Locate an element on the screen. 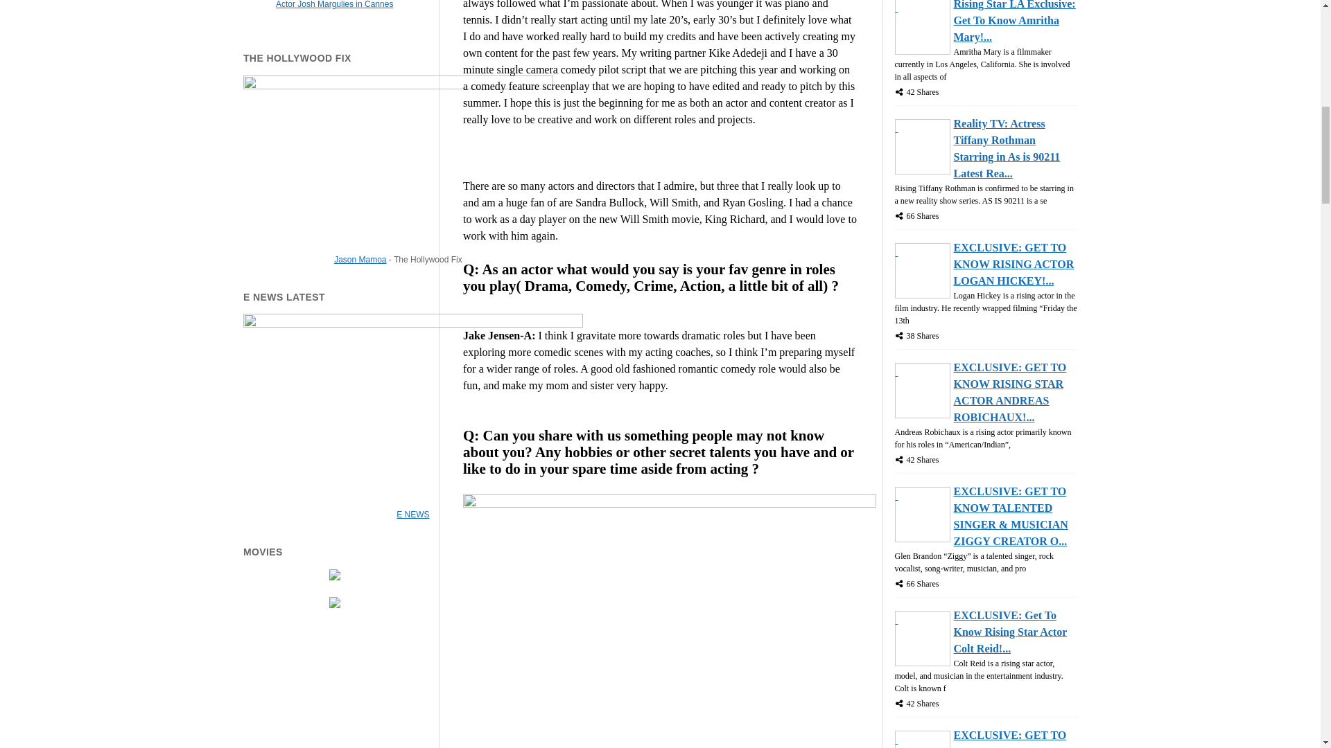  Jason Mamoa is located at coordinates (359, 260).